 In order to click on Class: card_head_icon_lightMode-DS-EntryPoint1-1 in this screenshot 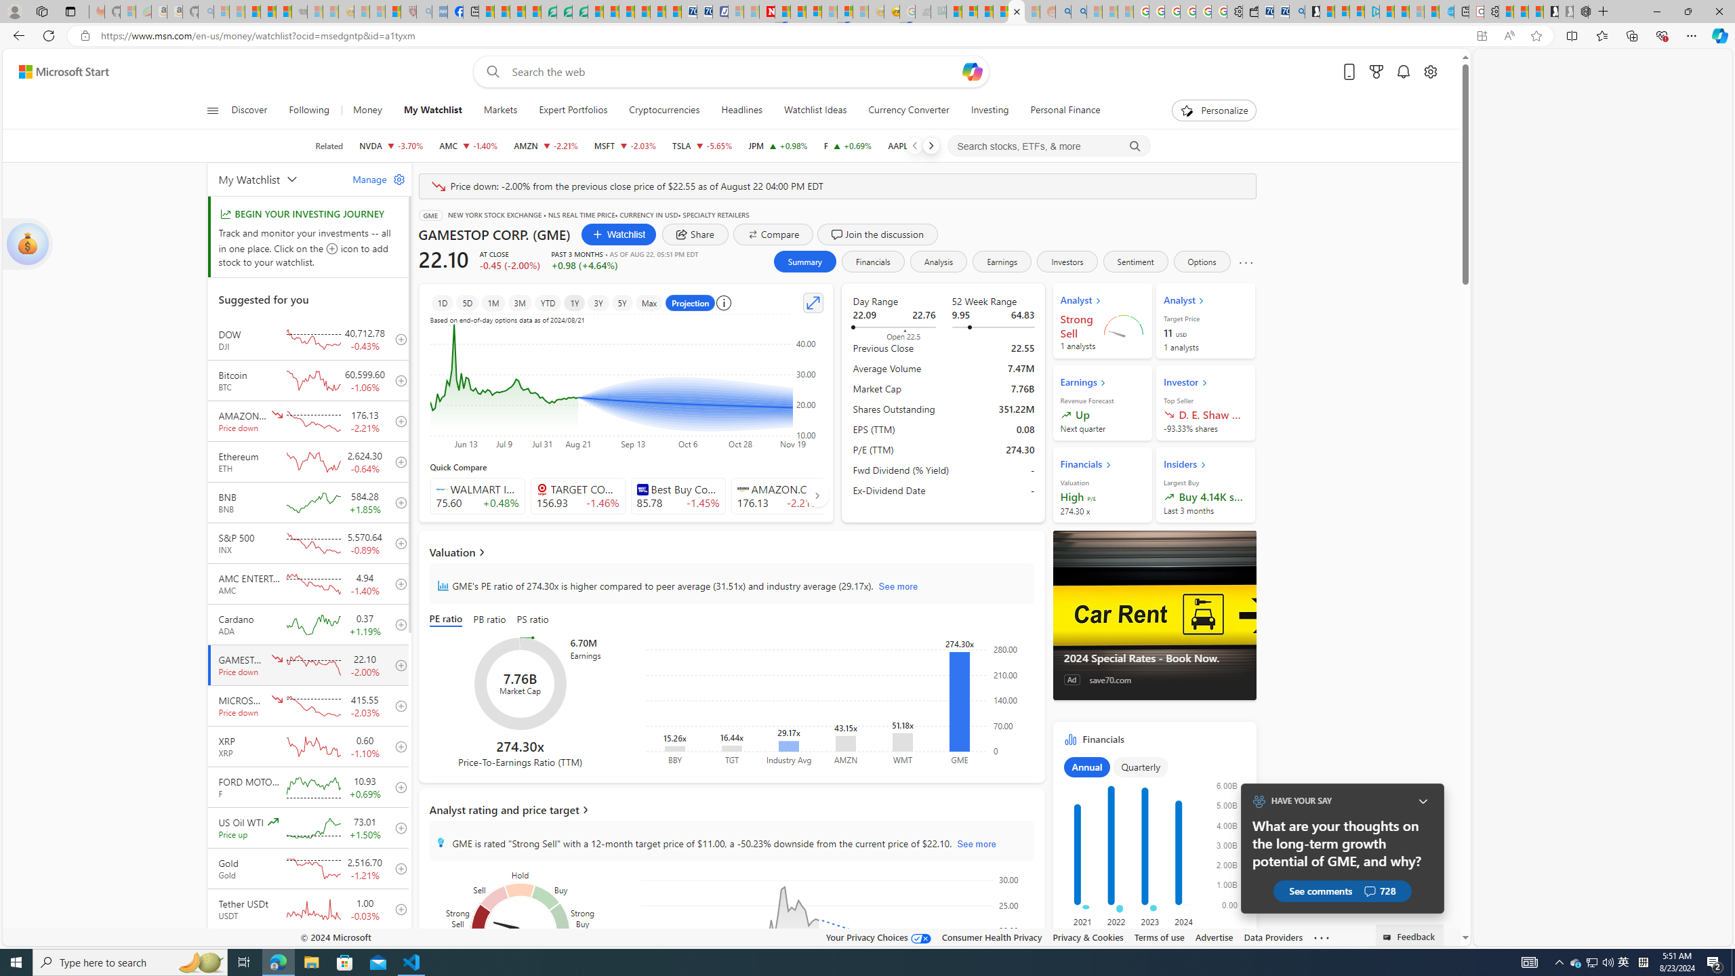, I will do `click(1203, 464)`.